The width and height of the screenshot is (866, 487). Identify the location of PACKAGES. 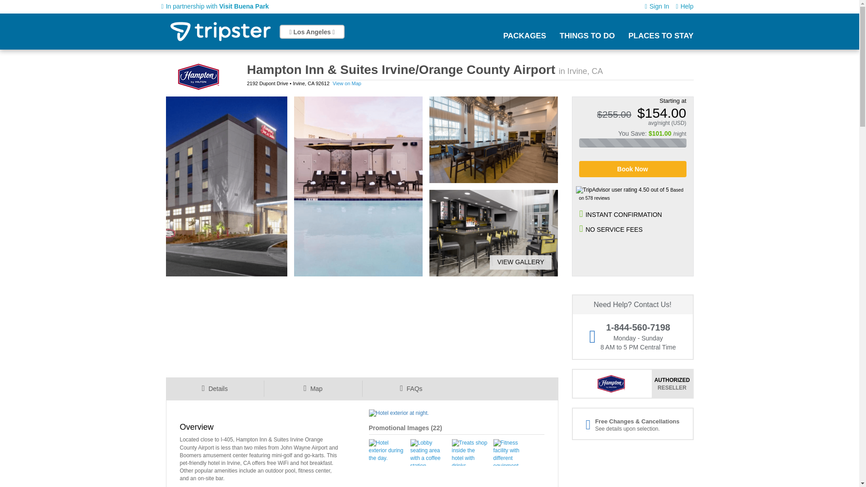
(525, 36).